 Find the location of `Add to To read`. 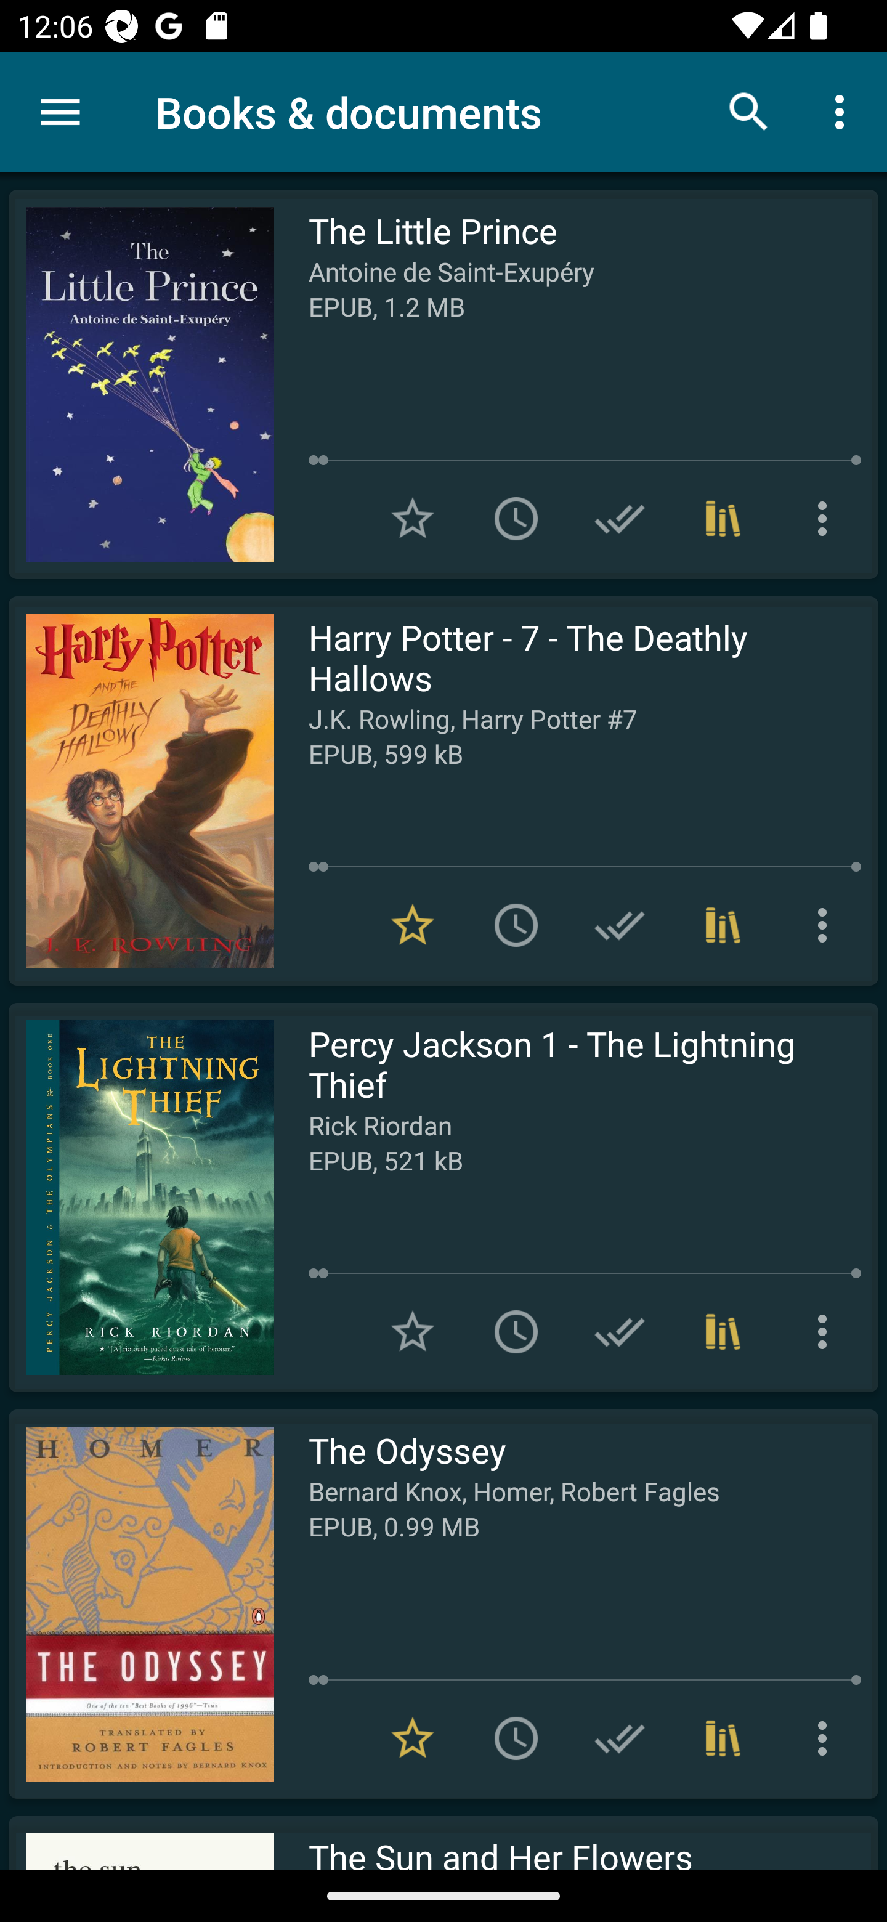

Add to To read is located at coordinates (516, 1738).